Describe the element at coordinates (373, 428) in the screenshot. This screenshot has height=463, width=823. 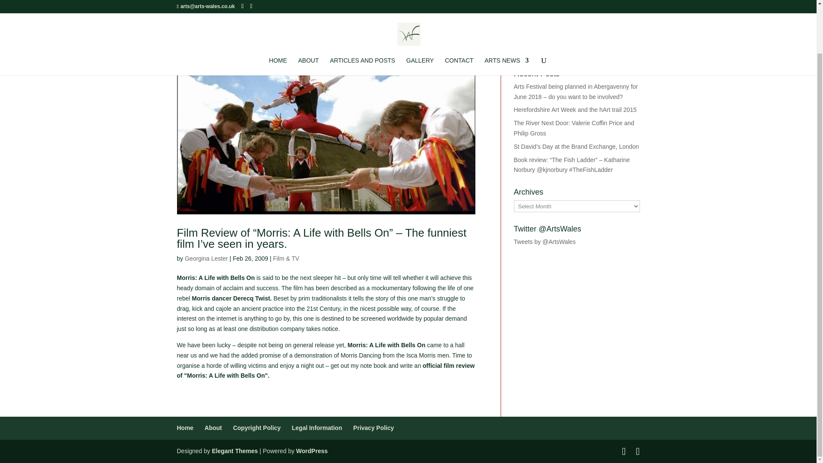
I see `Privacy Policy` at that location.